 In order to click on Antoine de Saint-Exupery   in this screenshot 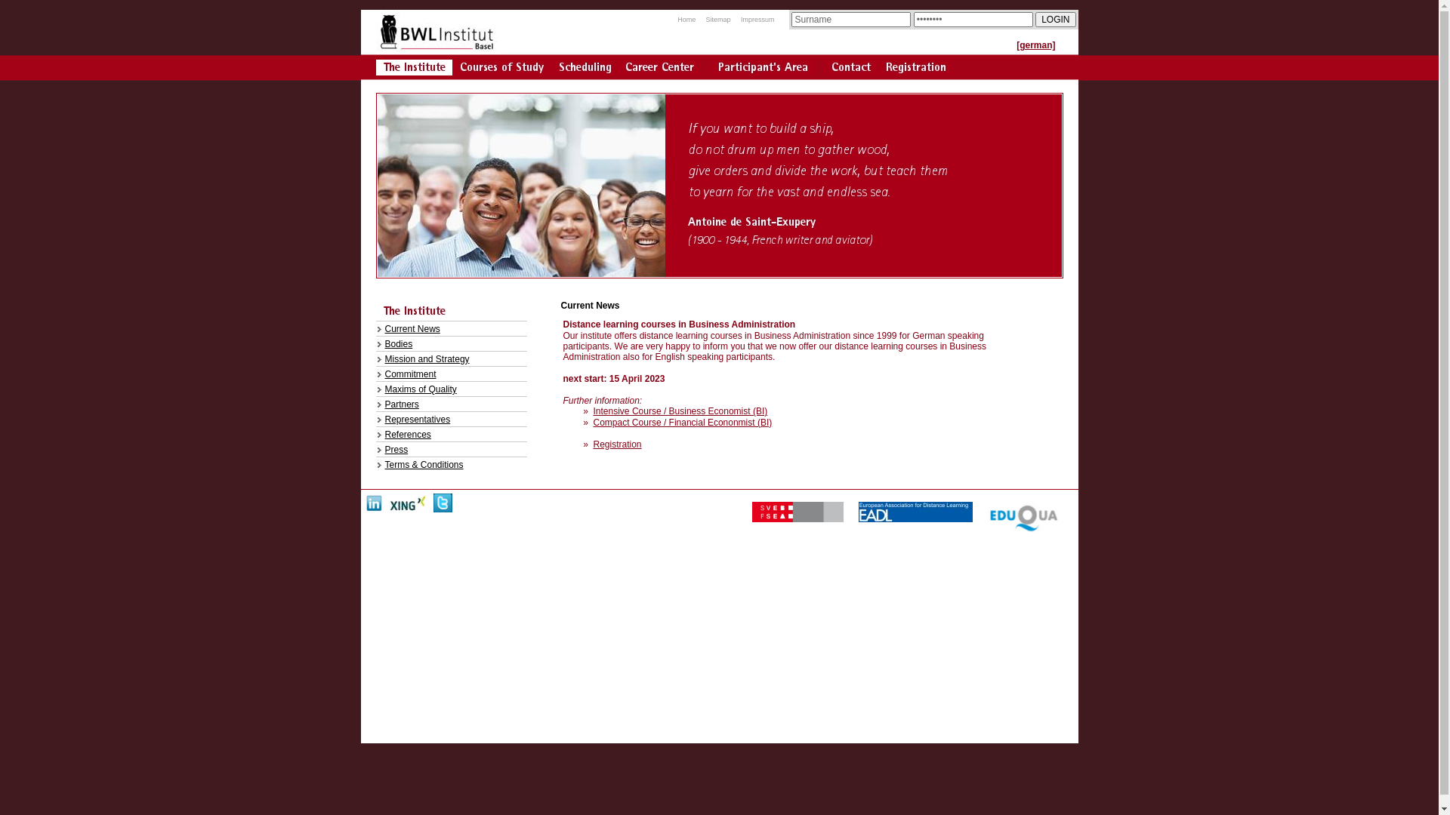, I will do `click(754, 221)`.